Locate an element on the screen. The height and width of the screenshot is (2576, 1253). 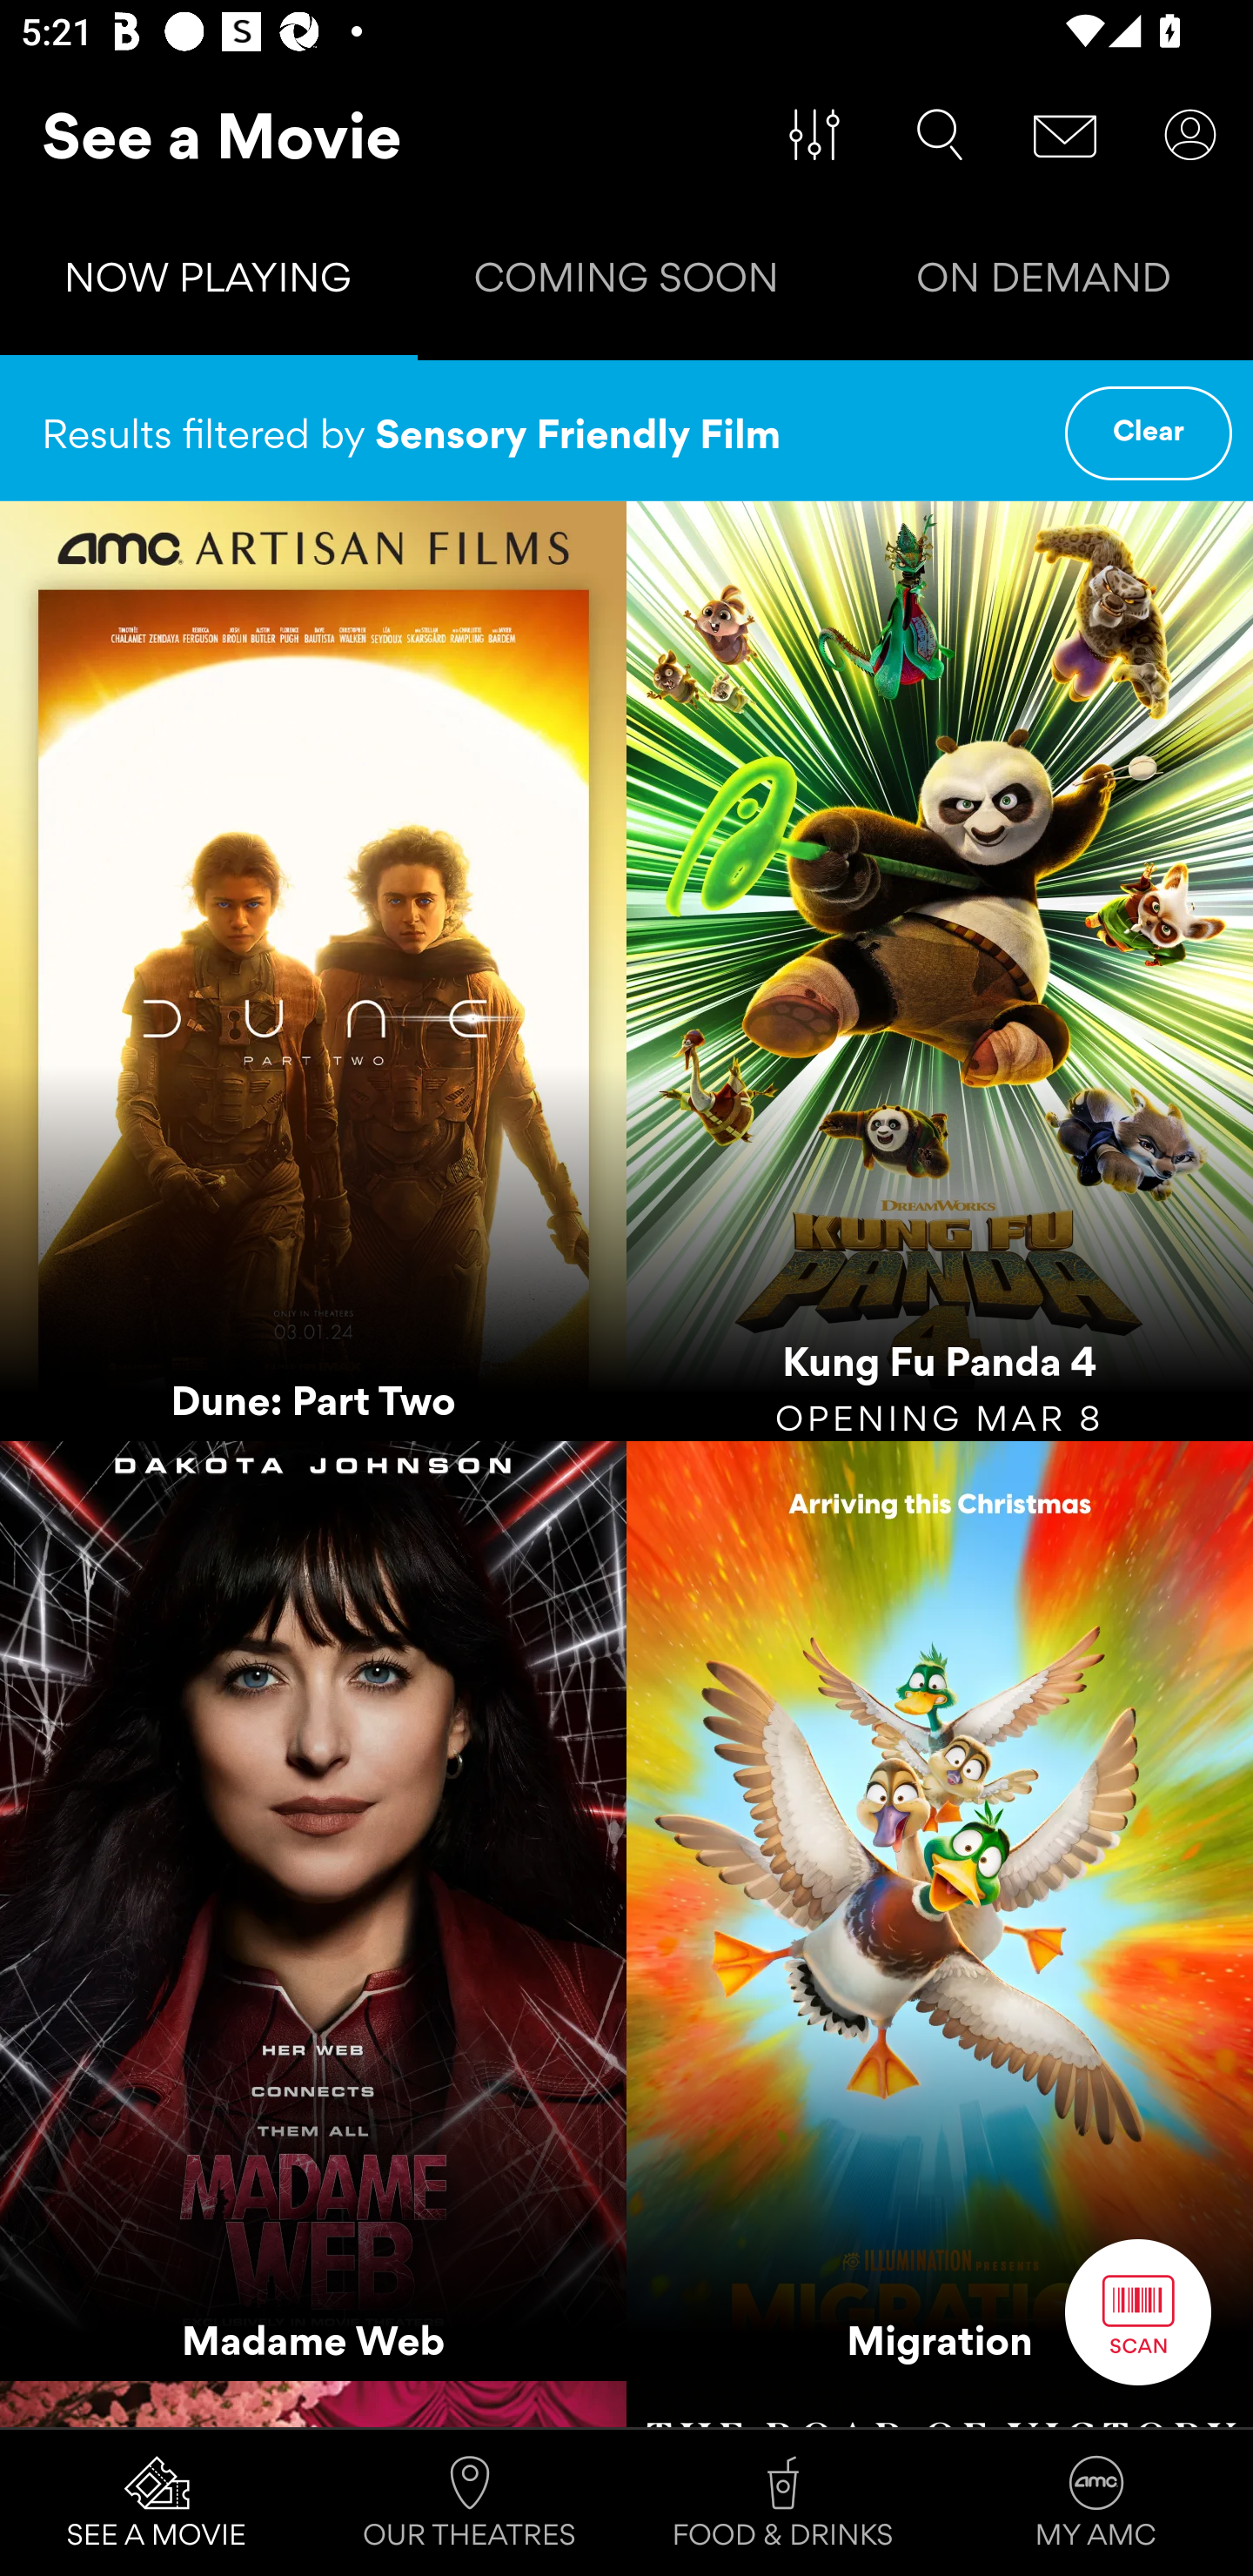
SEE A MOVIE
Tab 1 of 4 is located at coordinates (157, 2503).